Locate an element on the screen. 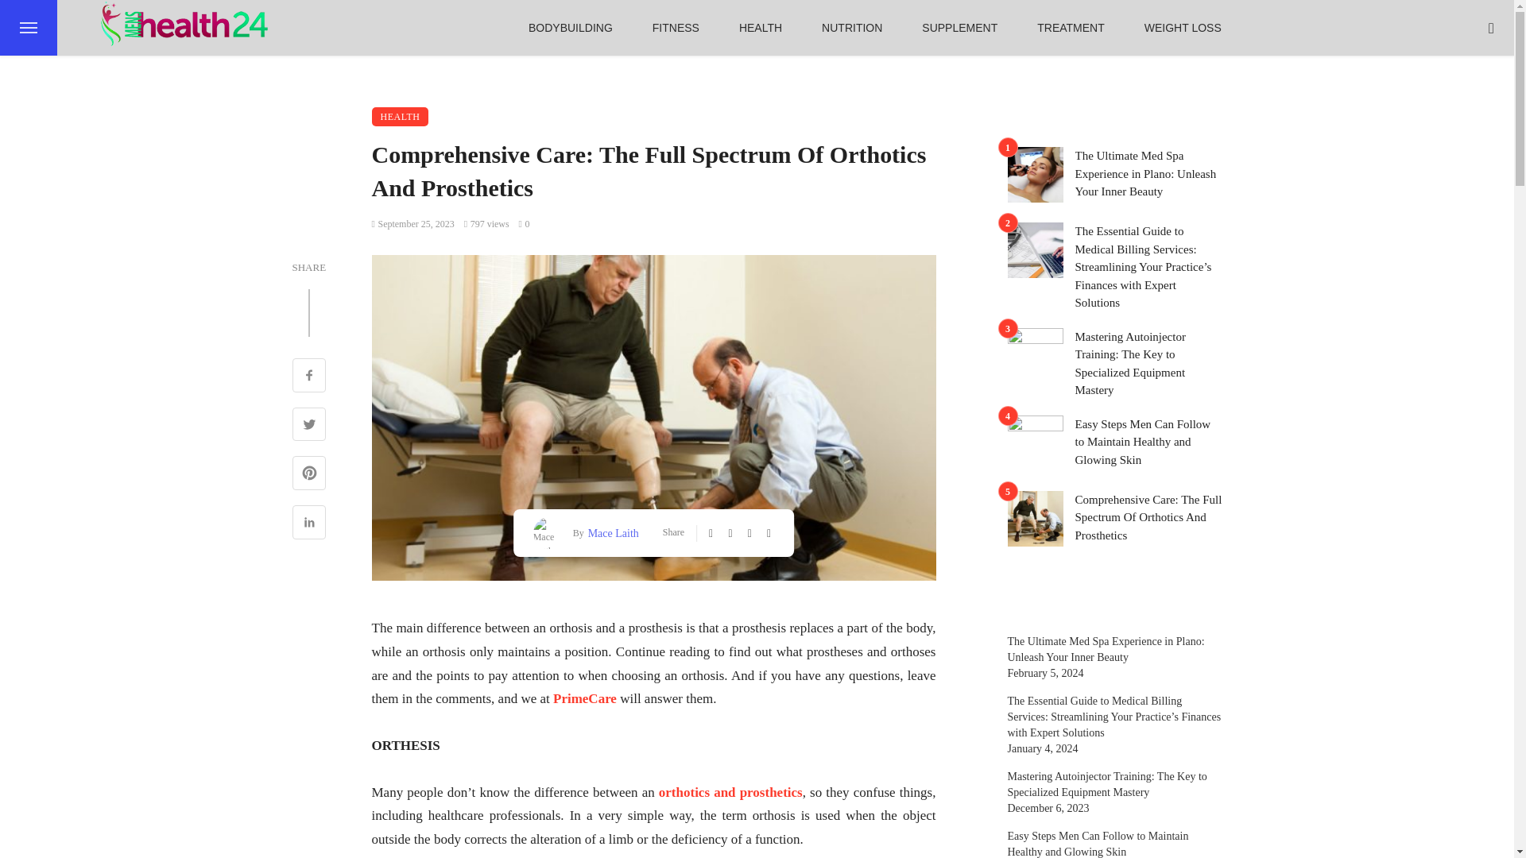 This screenshot has height=858, width=1526. HEALTH is located at coordinates (401, 116).